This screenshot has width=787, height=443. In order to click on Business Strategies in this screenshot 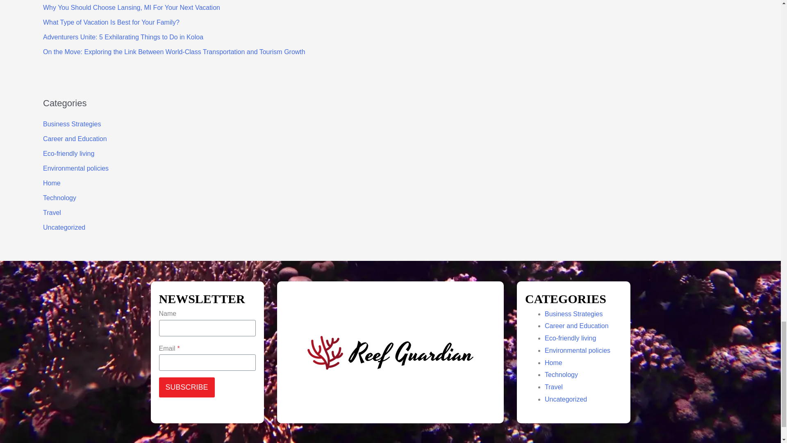, I will do `click(573, 314)`.